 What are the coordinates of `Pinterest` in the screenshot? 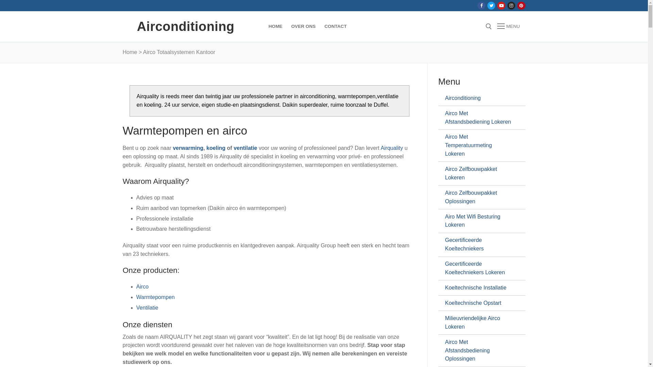 It's located at (521, 5).